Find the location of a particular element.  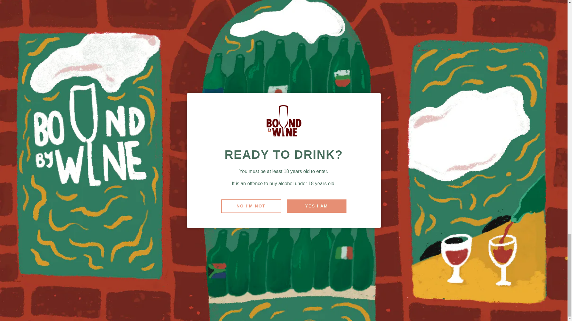

American Express is located at coordinates (315, 301).